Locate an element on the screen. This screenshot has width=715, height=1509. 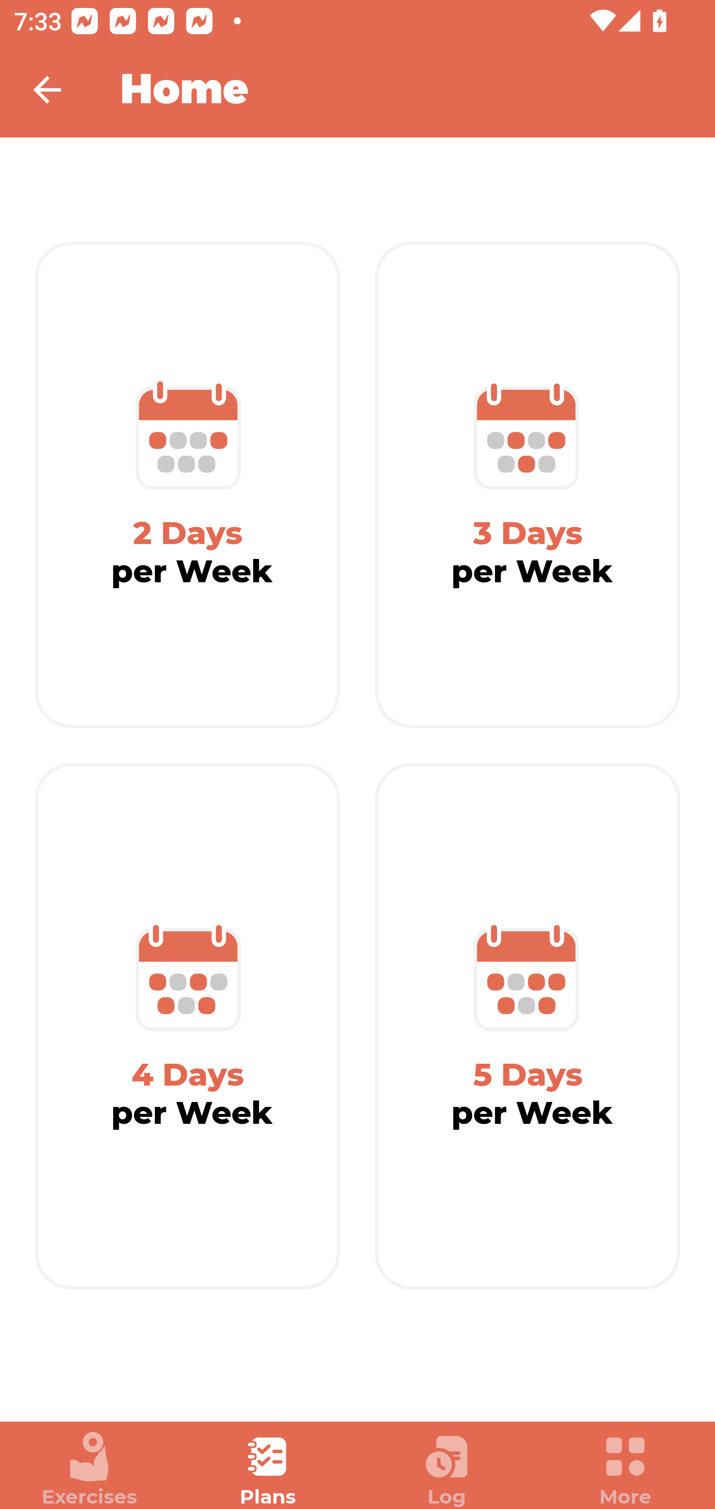
Log is located at coordinates (447, 1469).